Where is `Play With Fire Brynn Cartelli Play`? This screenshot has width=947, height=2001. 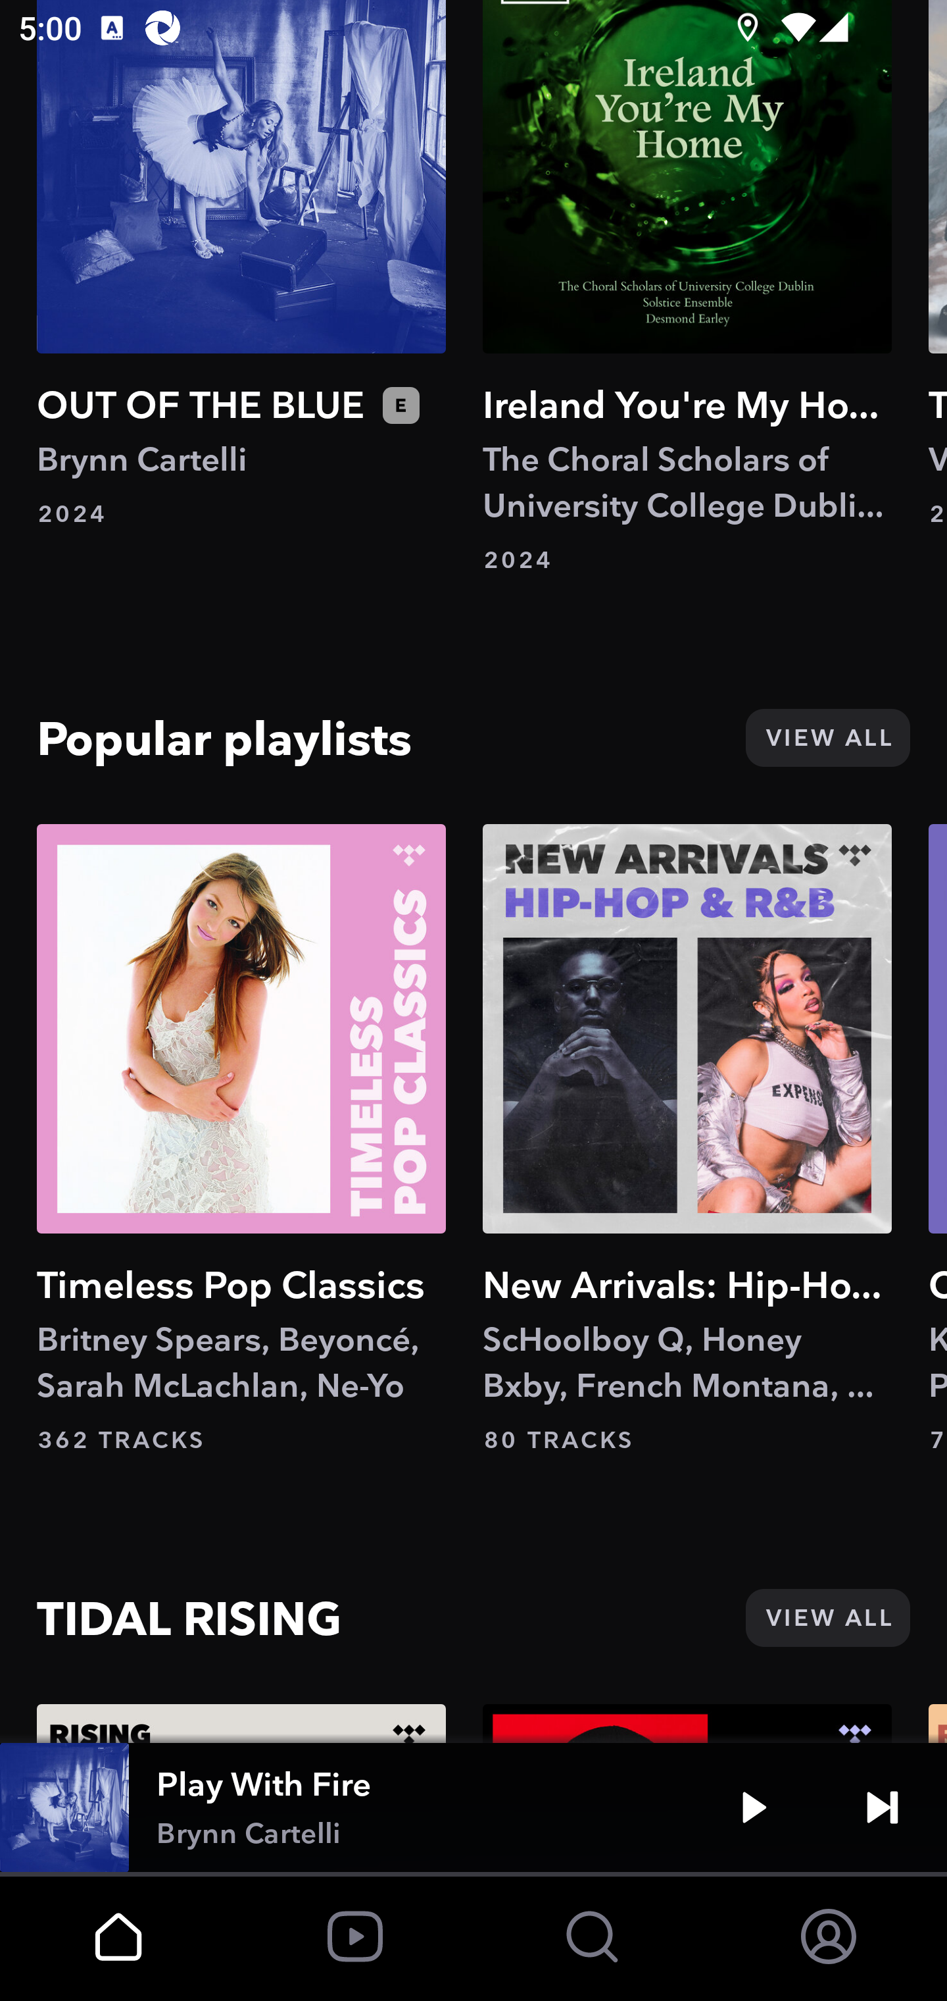 Play With Fire Brynn Cartelli Play is located at coordinates (473, 1807).